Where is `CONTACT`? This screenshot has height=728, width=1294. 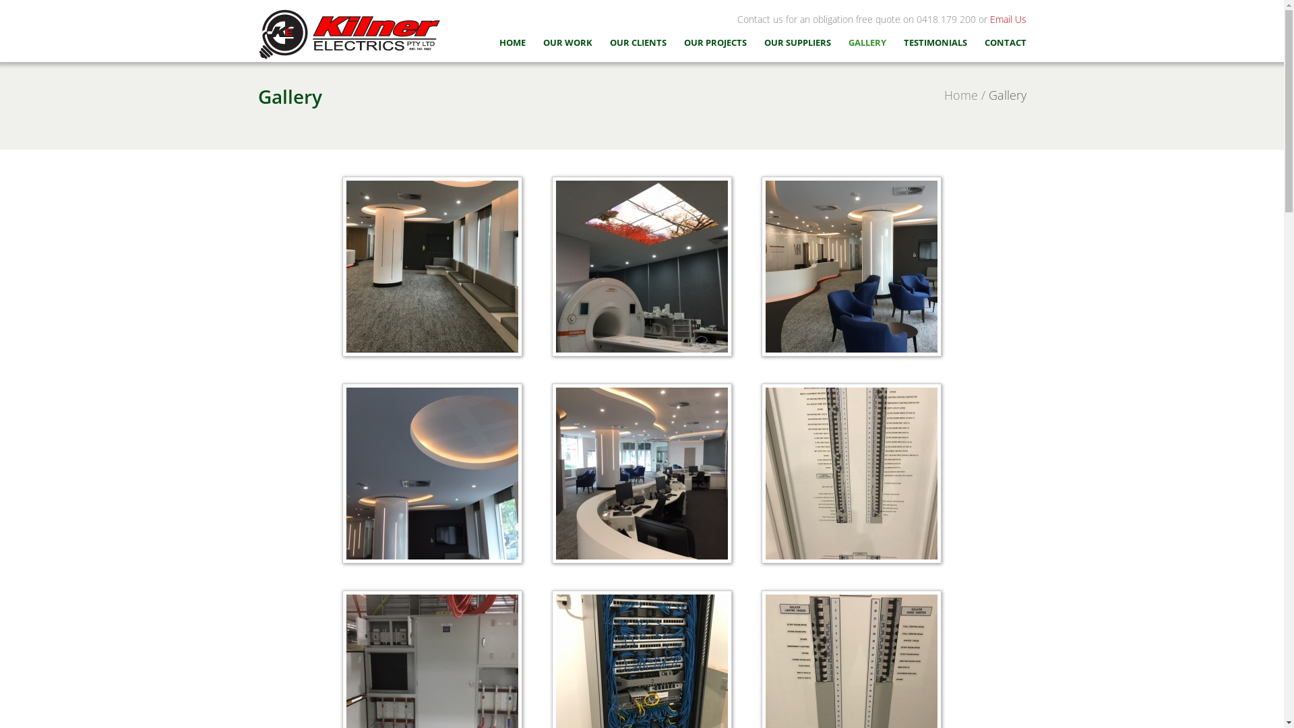 CONTACT is located at coordinates (1005, 42).